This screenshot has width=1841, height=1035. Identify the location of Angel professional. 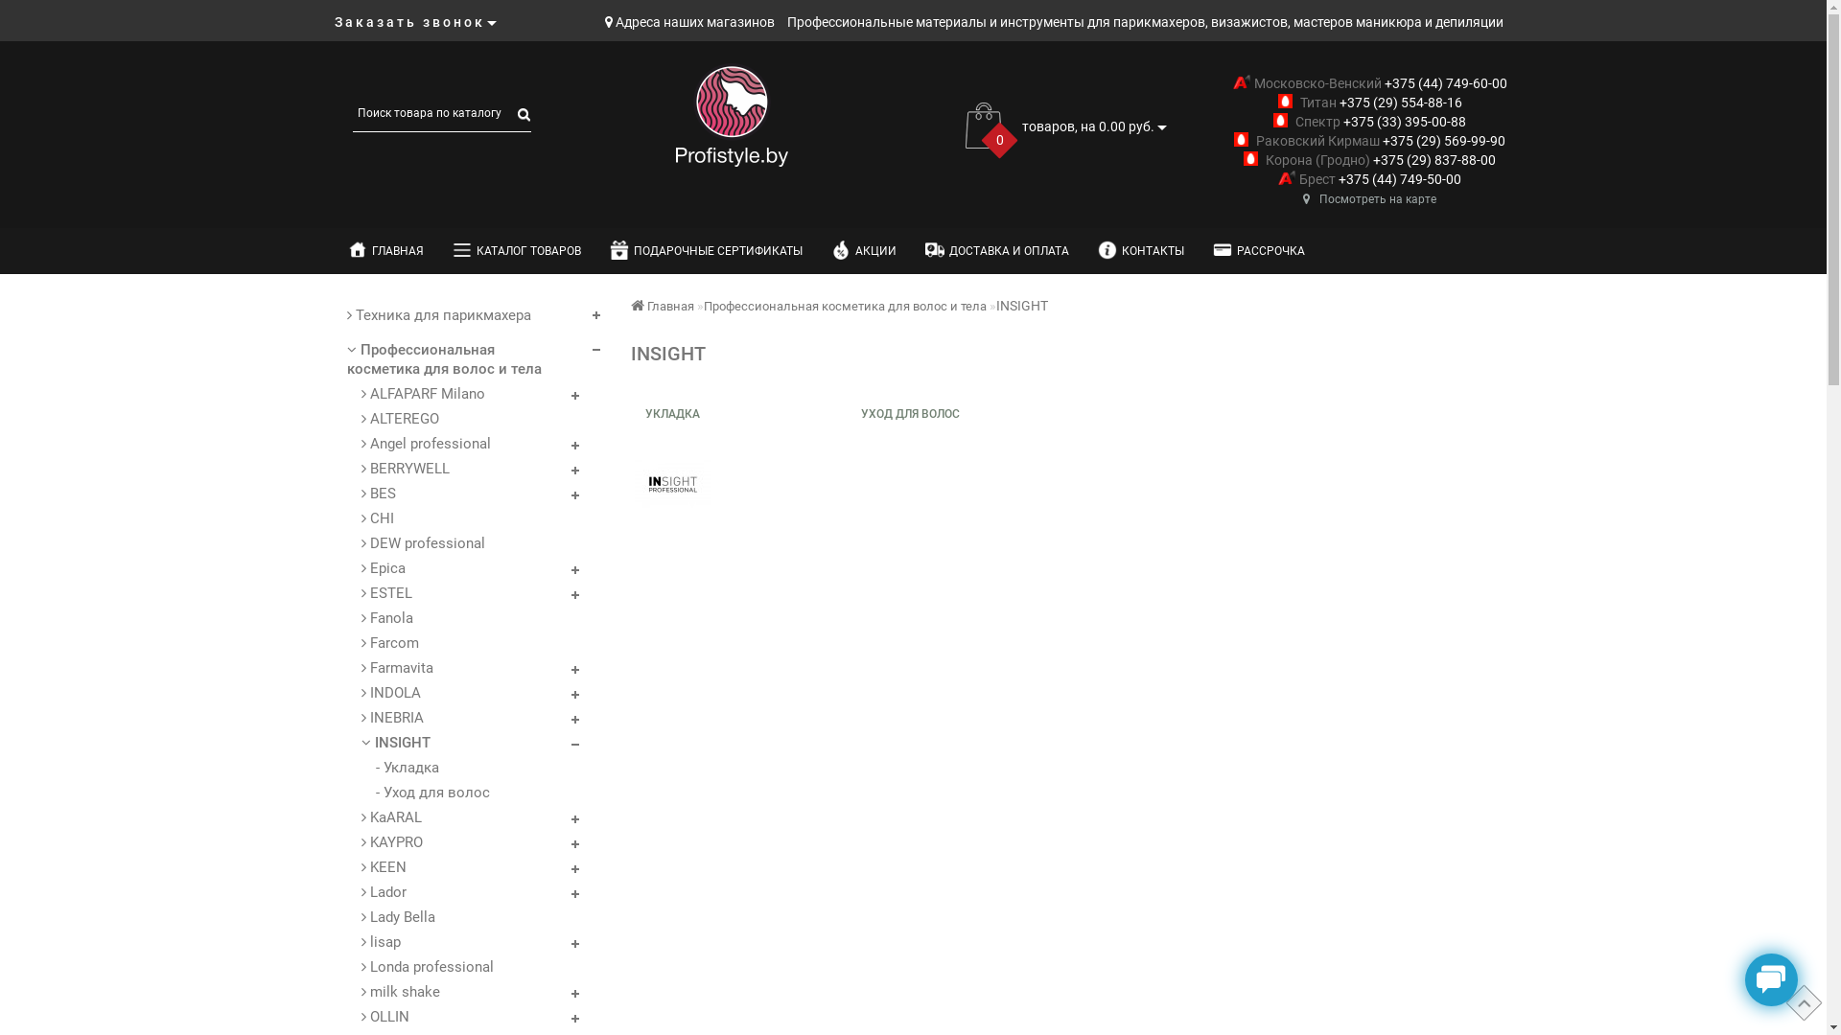
(460, 444).